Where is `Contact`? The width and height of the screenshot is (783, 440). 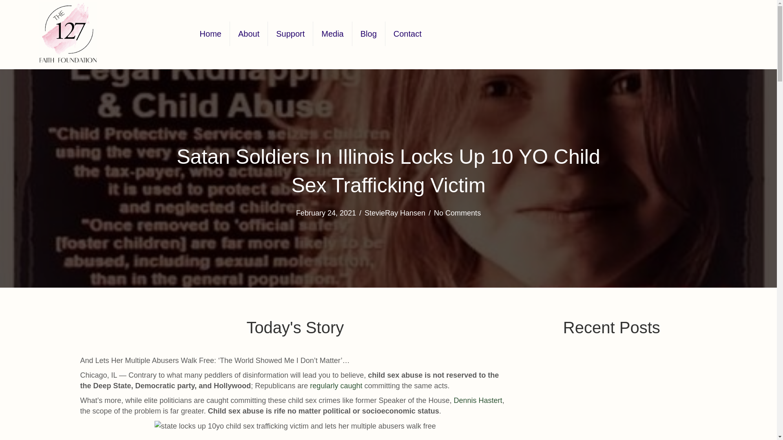
Contact is located at coordinates (407, 33).